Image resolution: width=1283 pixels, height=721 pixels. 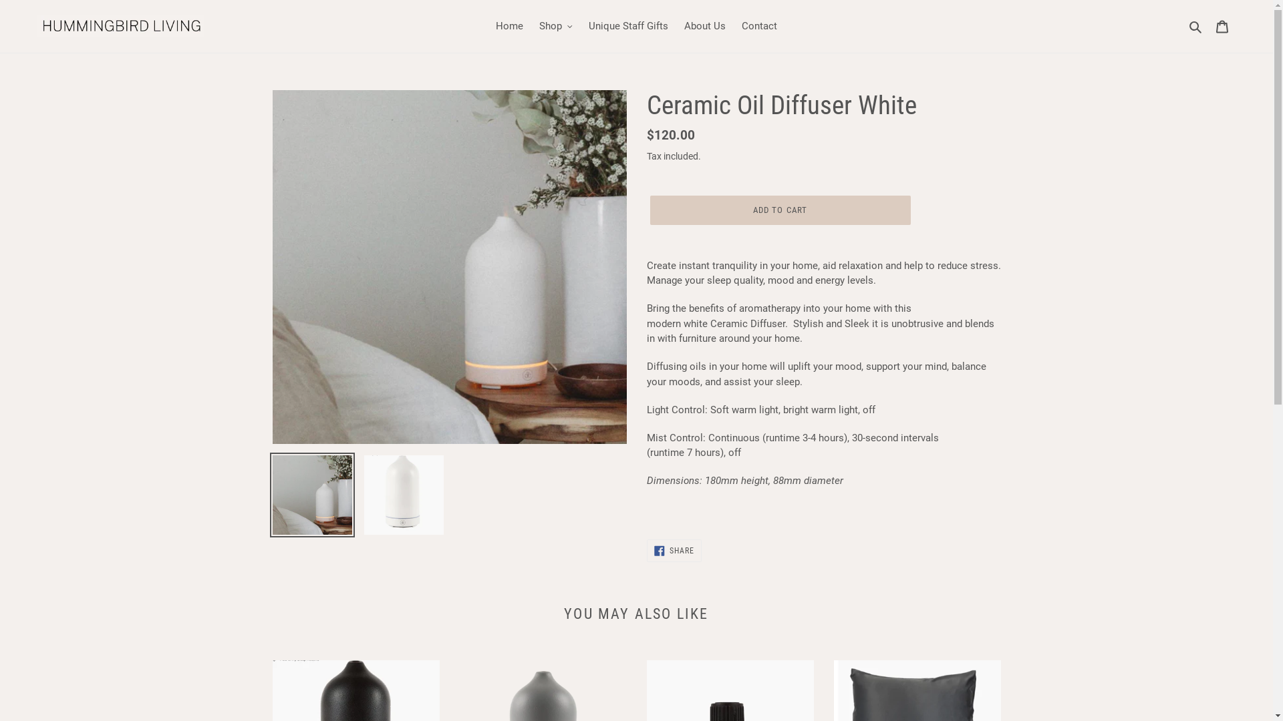 What do you see at coordinates (509, 27) in the screenshot?
I see `Home` at bounding box center [509, 27].